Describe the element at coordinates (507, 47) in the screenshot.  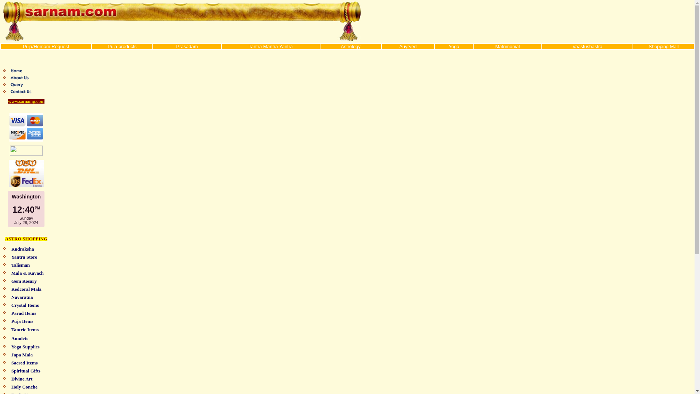
I see `Matrimonial` at that location.